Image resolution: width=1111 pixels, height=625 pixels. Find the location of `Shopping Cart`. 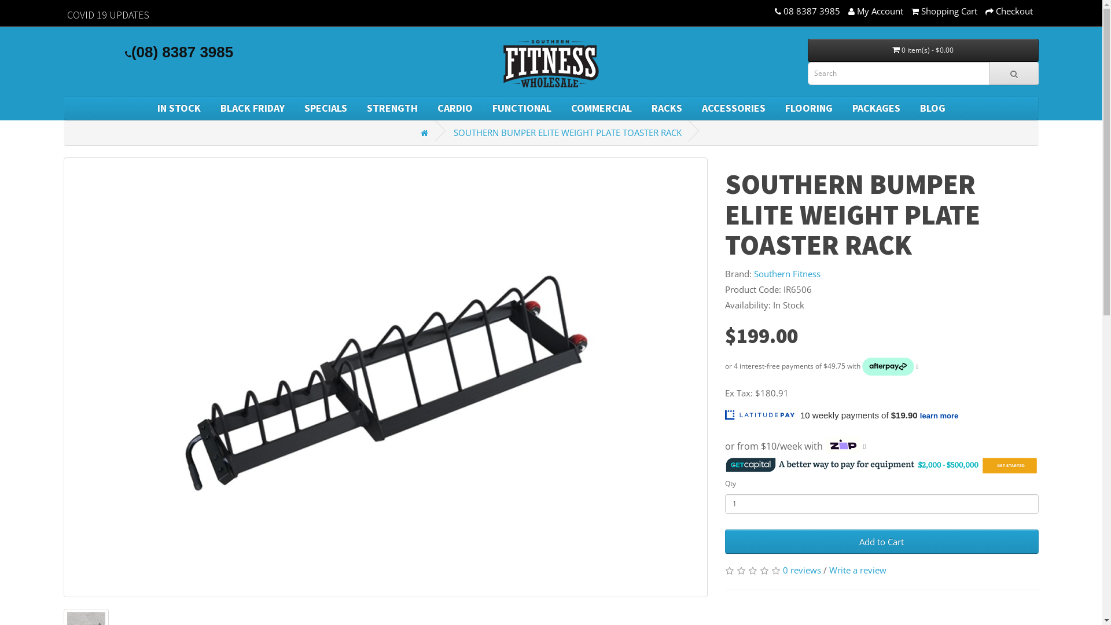

Shopping Cart is located at coordinates (944, 11).